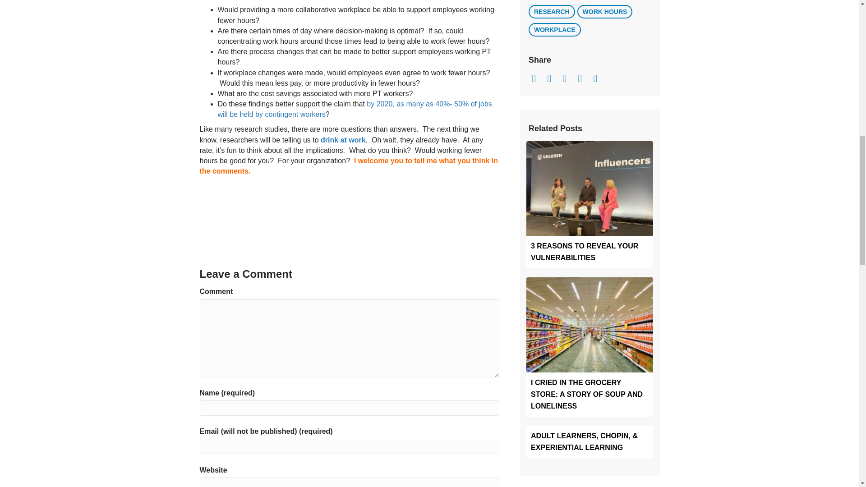 This screenshot has width=866, height=487. I want to click on I Cried in the Grocery Store: A Story of Soup and Loneliness, so click(586, 394).